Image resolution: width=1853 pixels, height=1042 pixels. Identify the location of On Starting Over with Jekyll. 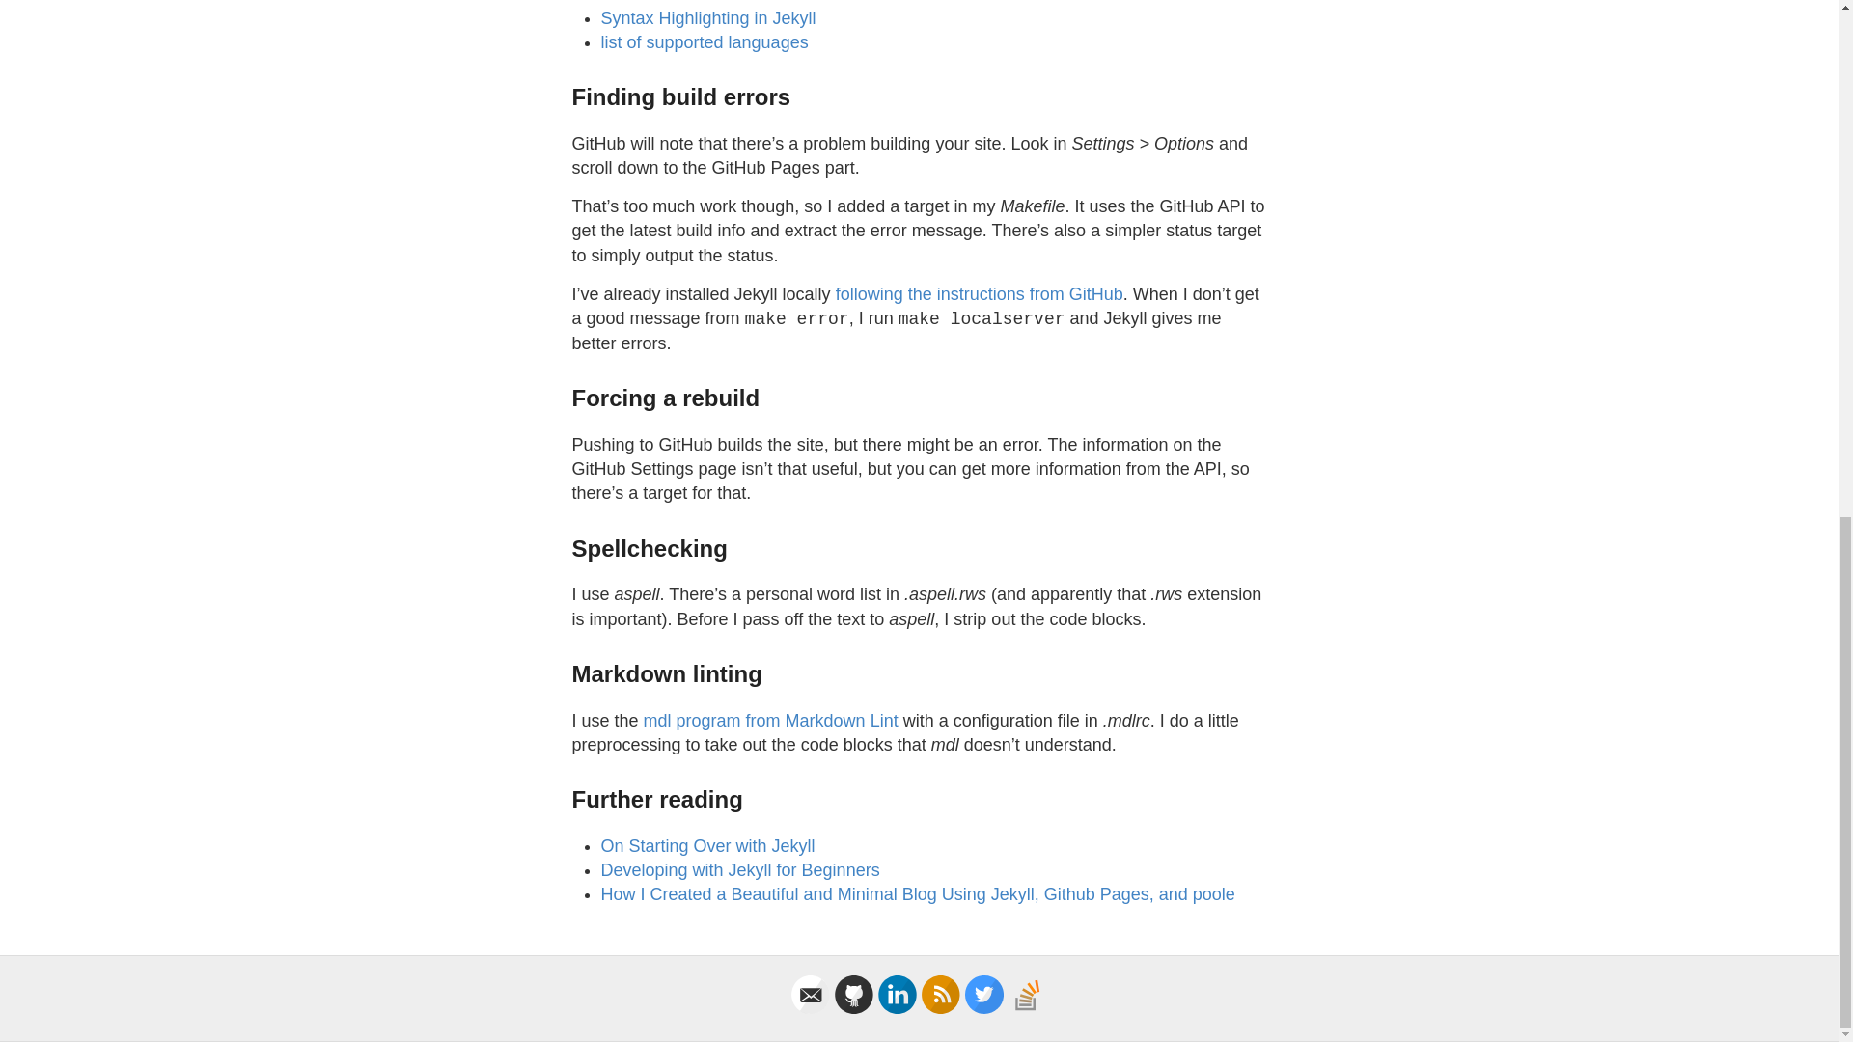
(707, 845).